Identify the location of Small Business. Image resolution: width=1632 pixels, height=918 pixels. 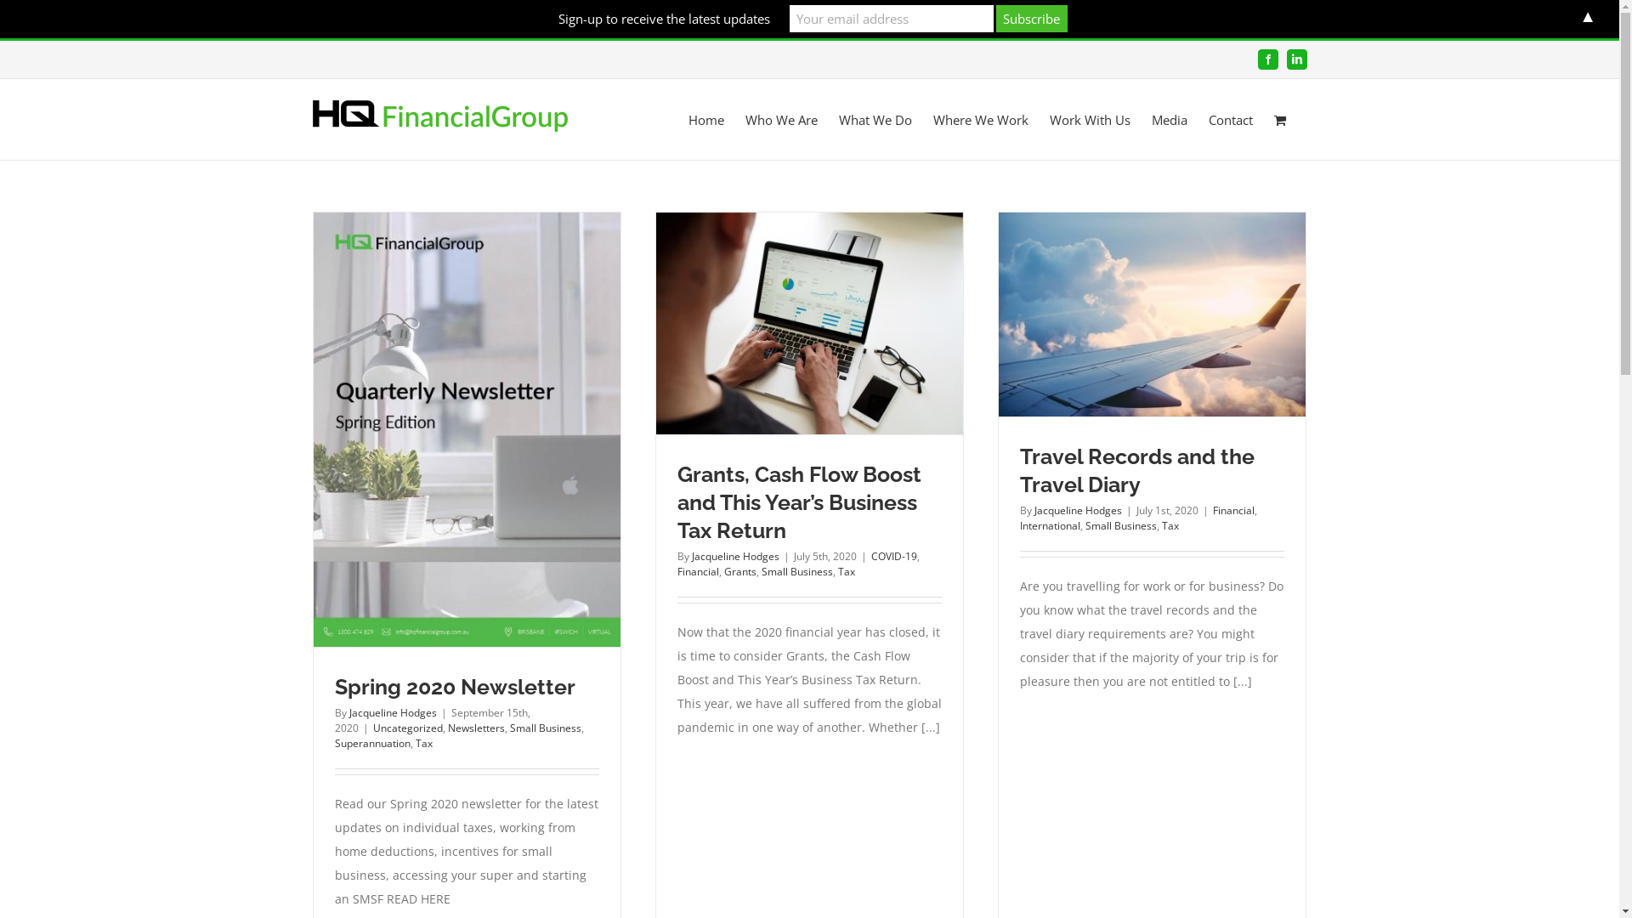
(797, 571).